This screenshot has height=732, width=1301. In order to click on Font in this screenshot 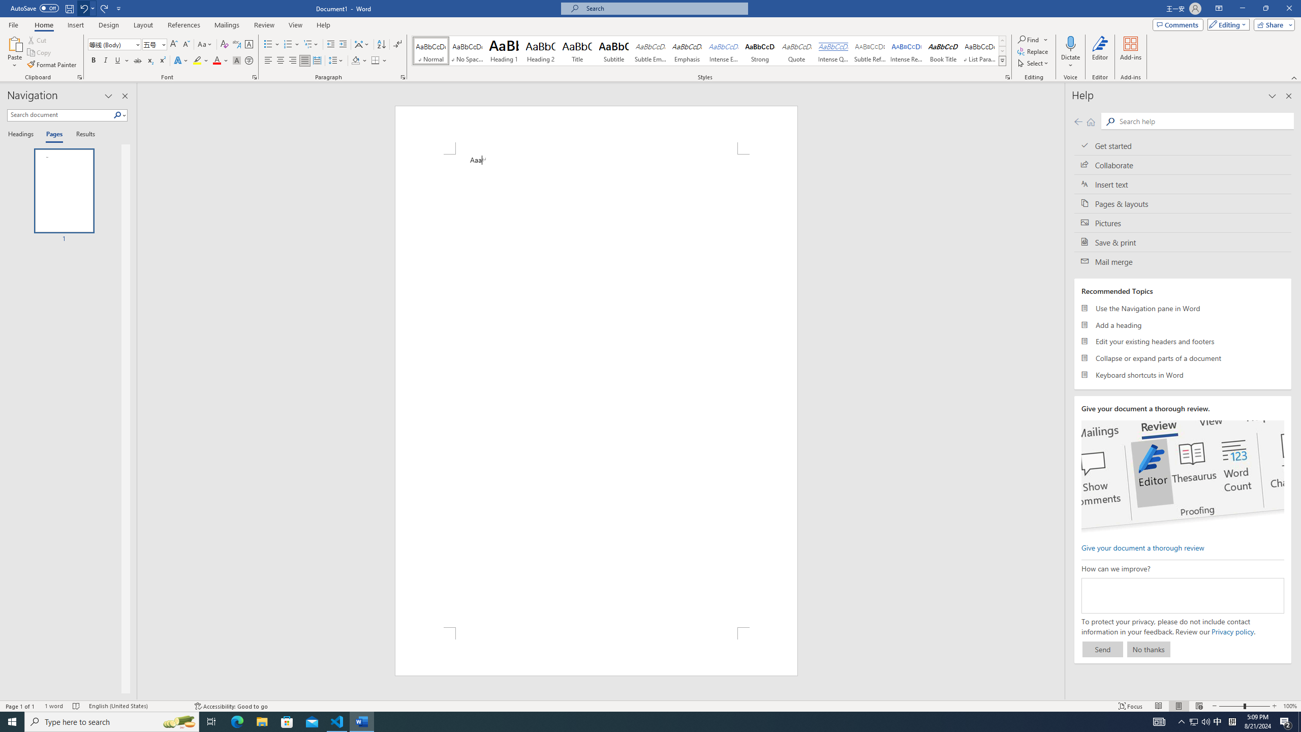, I will do `click(115, 45)`.